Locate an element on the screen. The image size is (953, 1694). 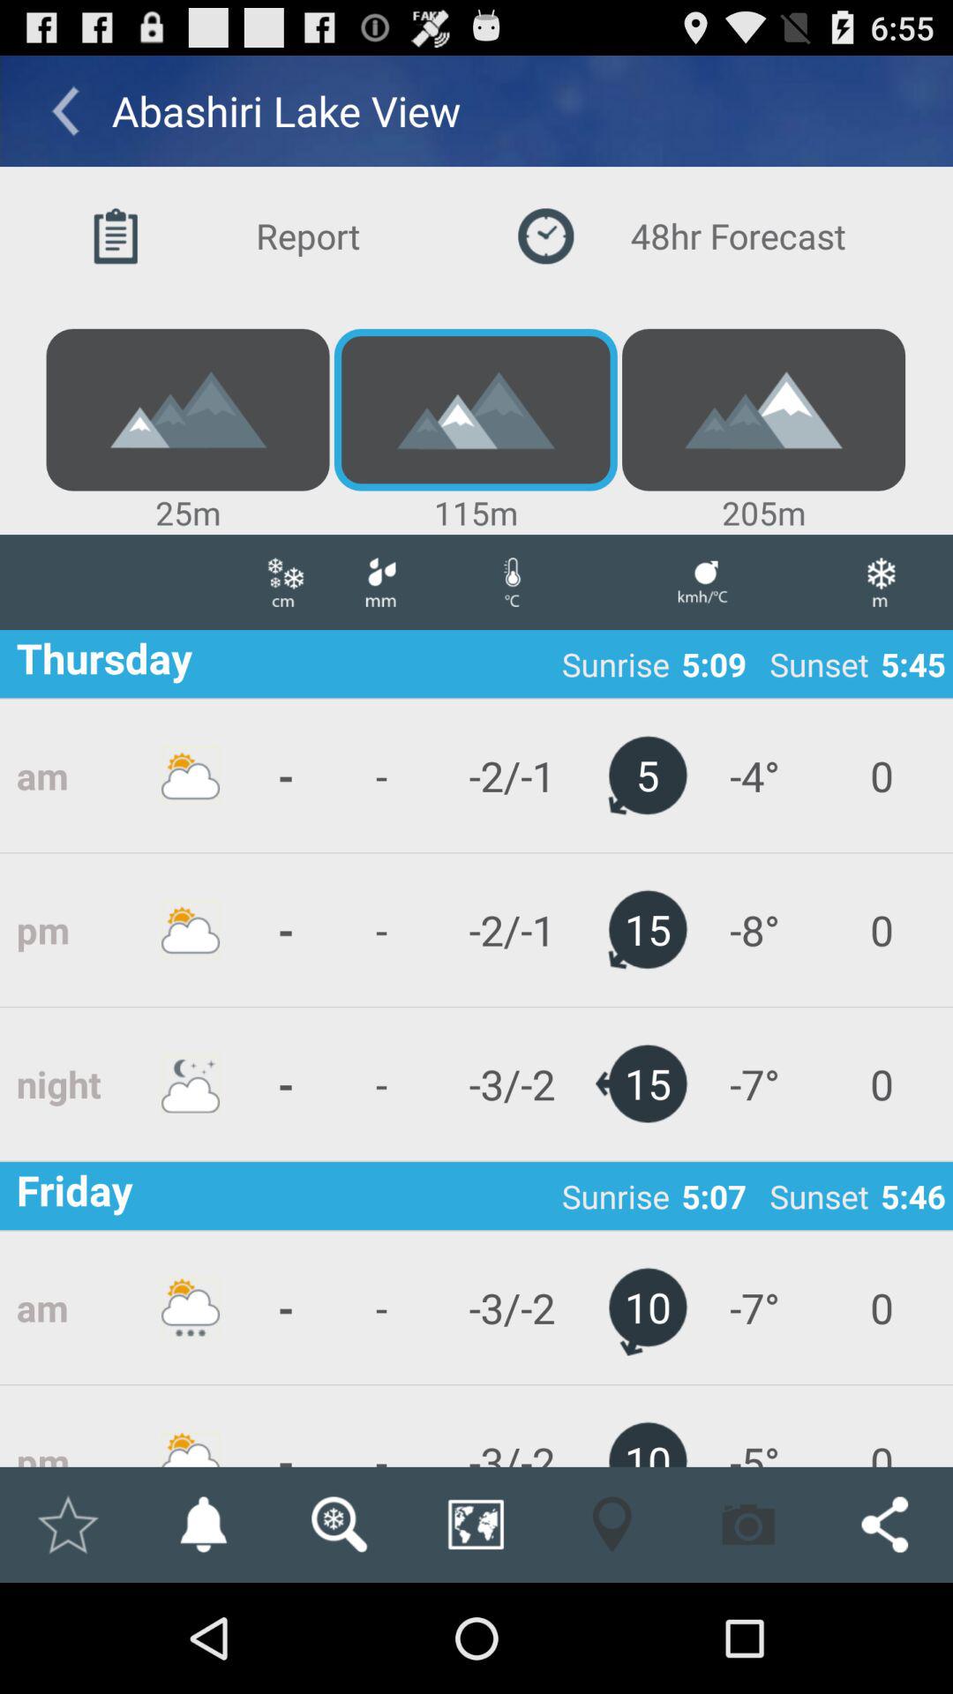
search for another location is located at coordinates (339, 1525).